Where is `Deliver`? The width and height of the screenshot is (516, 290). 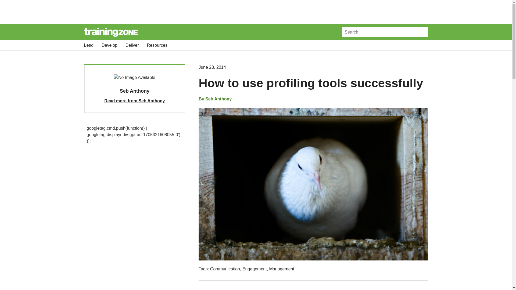 Deliver is located at coordinates (132, 45).